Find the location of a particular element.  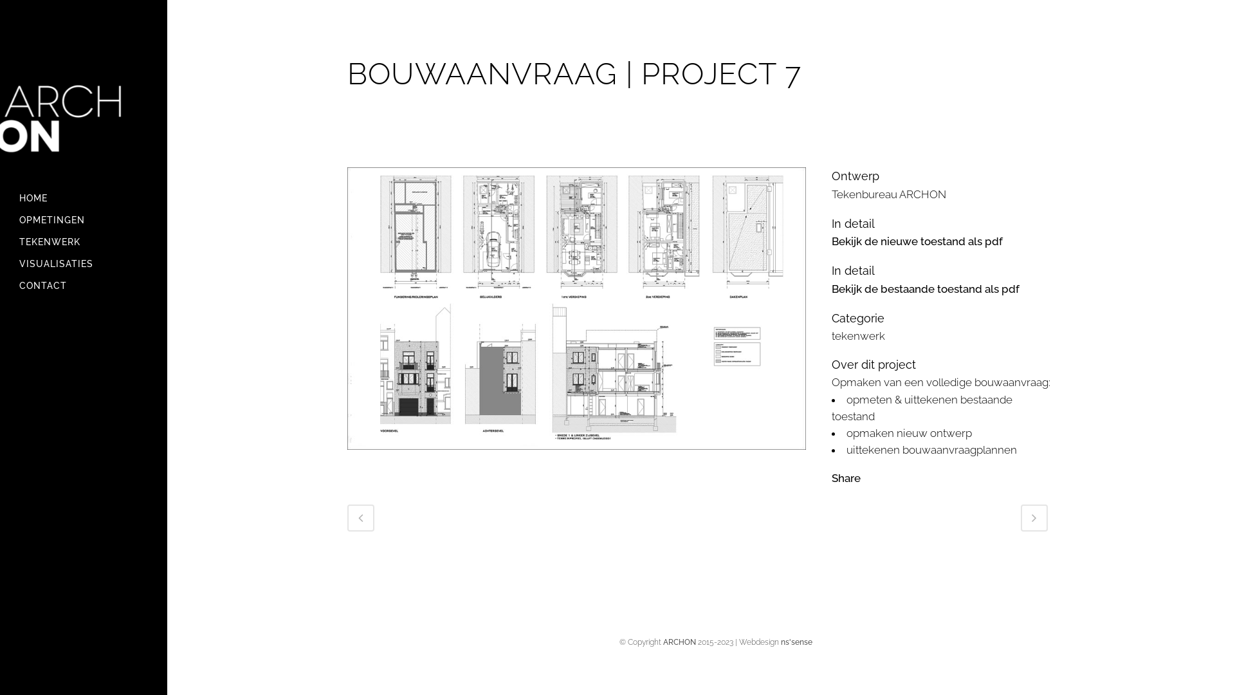

CONTACT is located at coordinates (84, 286).